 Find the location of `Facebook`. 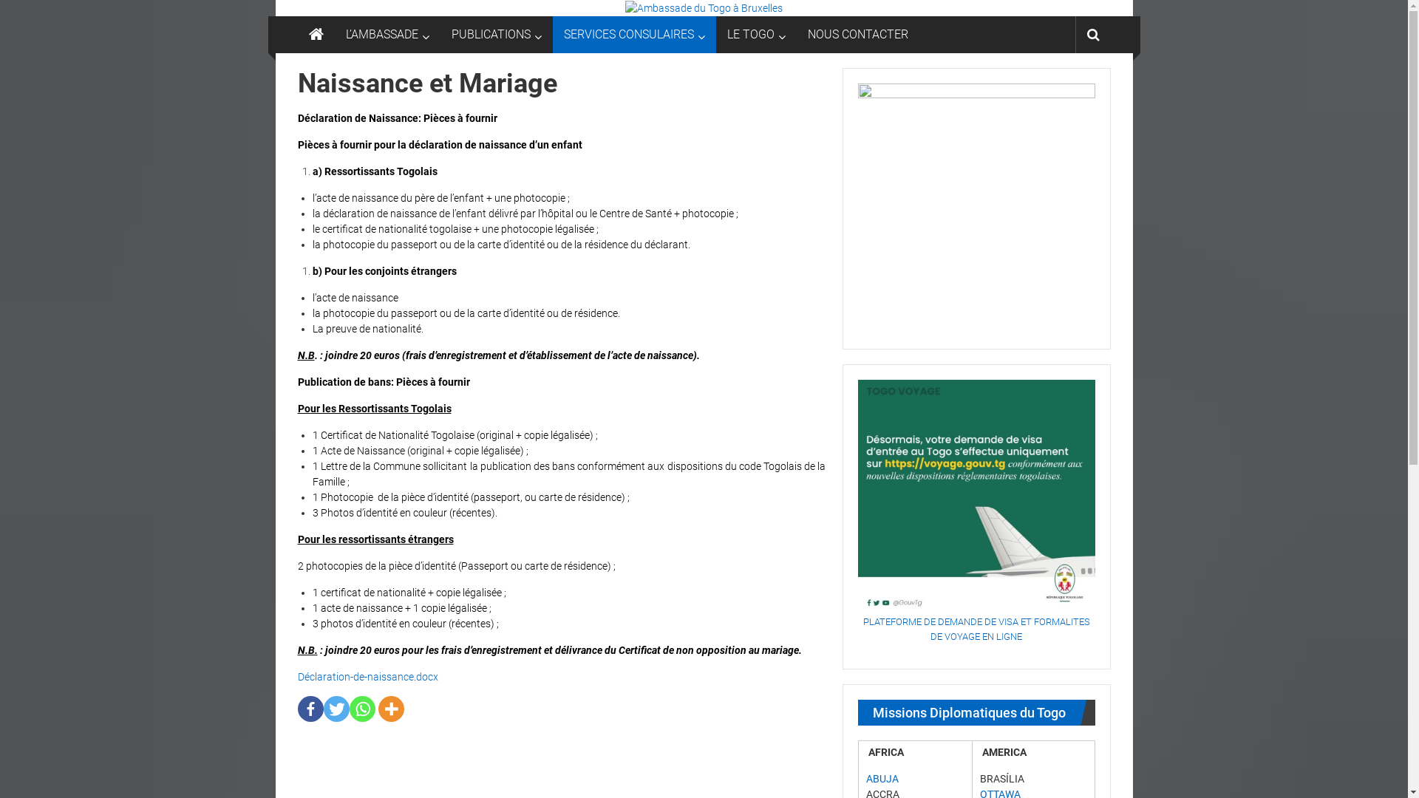

Facebook is located at coordinates (310, 709).